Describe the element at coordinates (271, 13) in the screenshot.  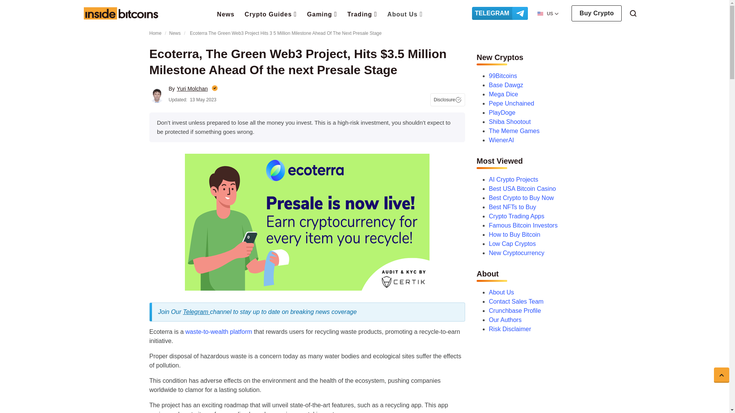
I see `Crypto Guides` at that location.